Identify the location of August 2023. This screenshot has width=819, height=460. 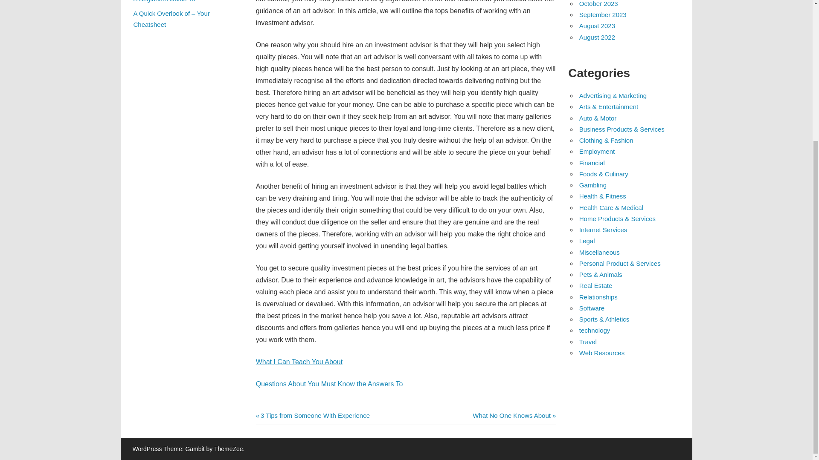
(597, 37).